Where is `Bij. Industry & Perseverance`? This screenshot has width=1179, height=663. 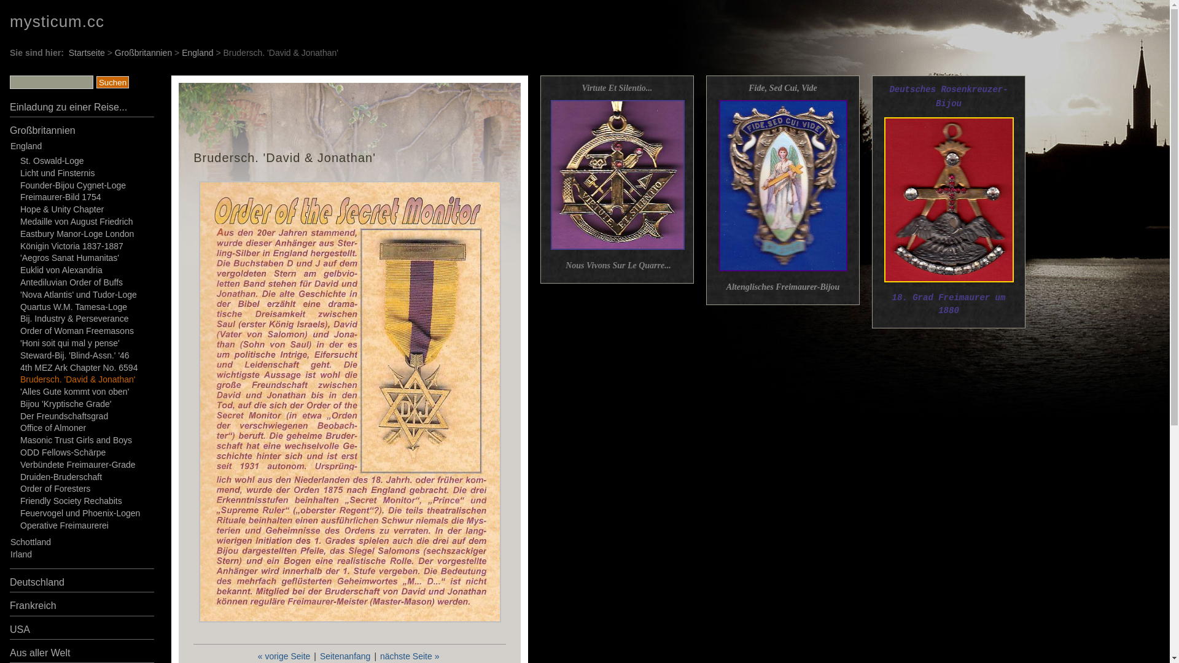
Bij. Industry & Perseverance is located at coordinates (75, 319).